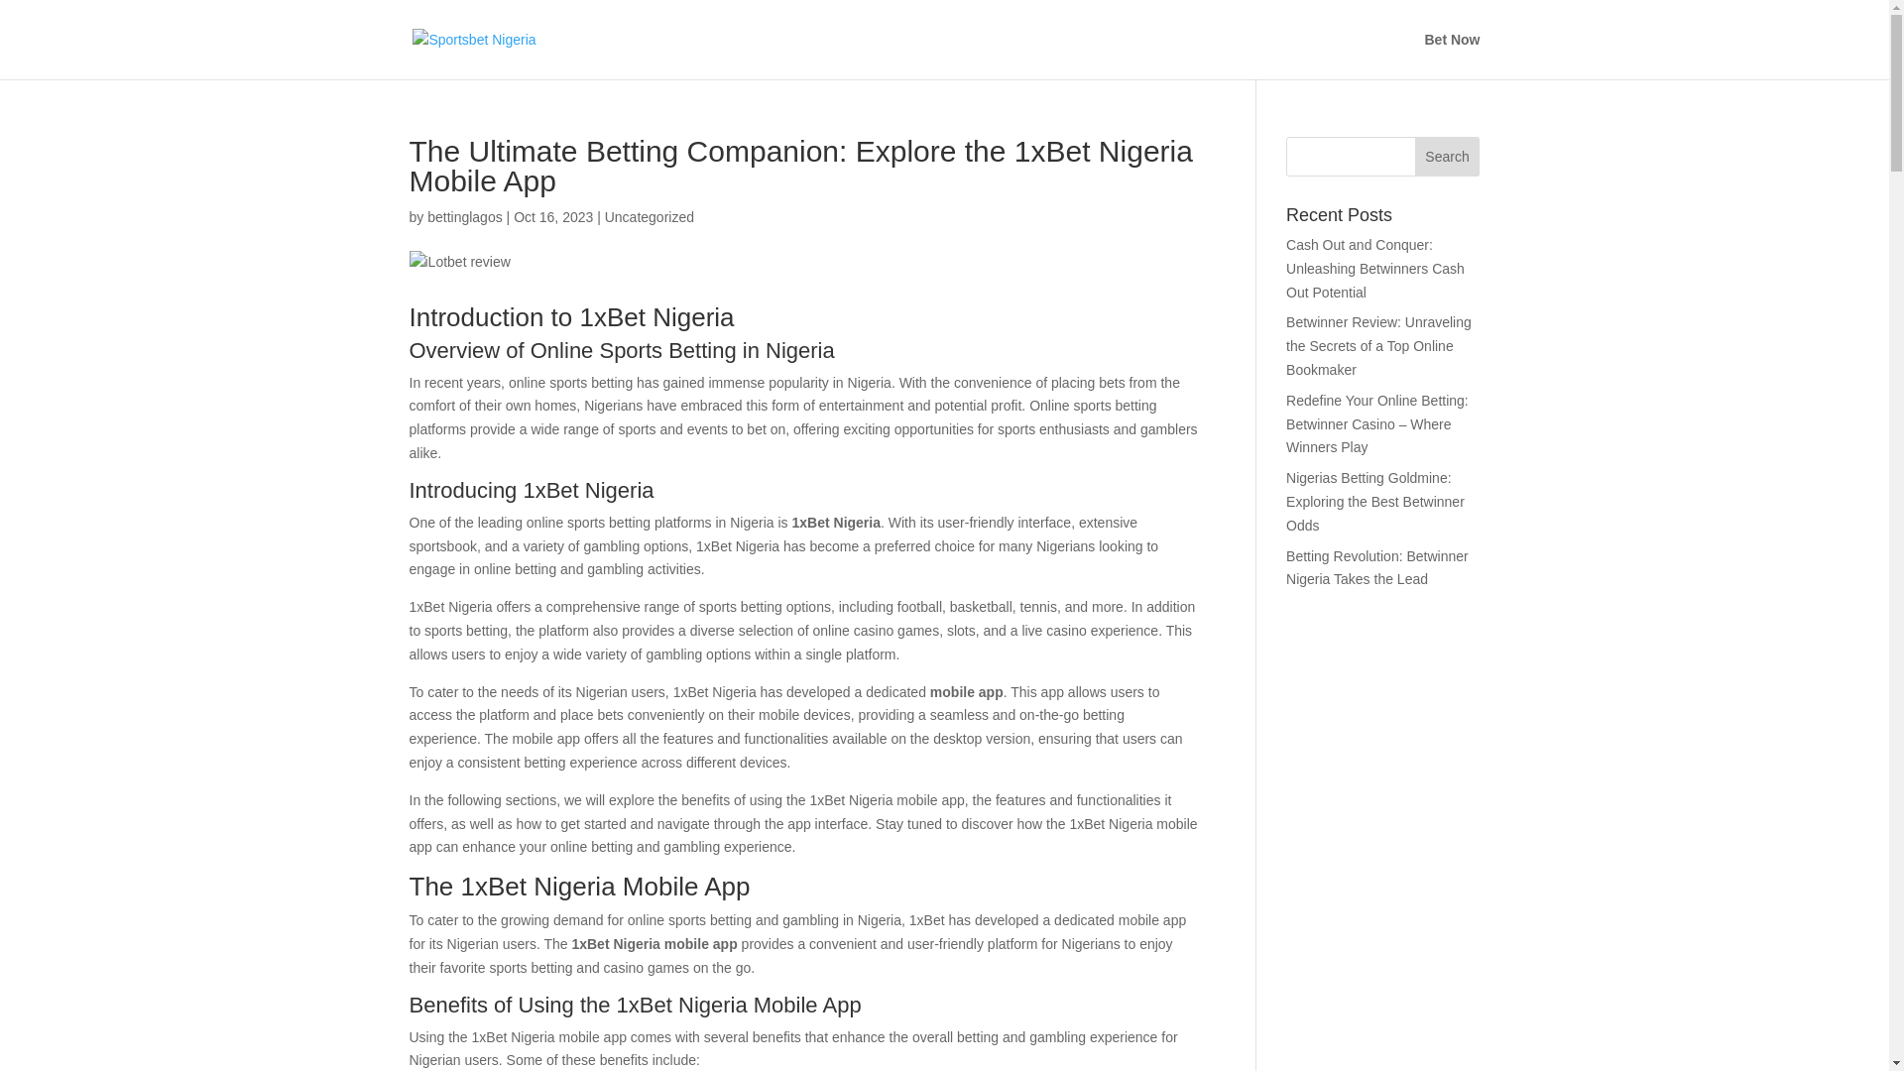 This screenshot has height=1071, width=1904. I want to click on Betting Revolution: Betwinner Nigeria Takes the Lead, so click(1376, 567).